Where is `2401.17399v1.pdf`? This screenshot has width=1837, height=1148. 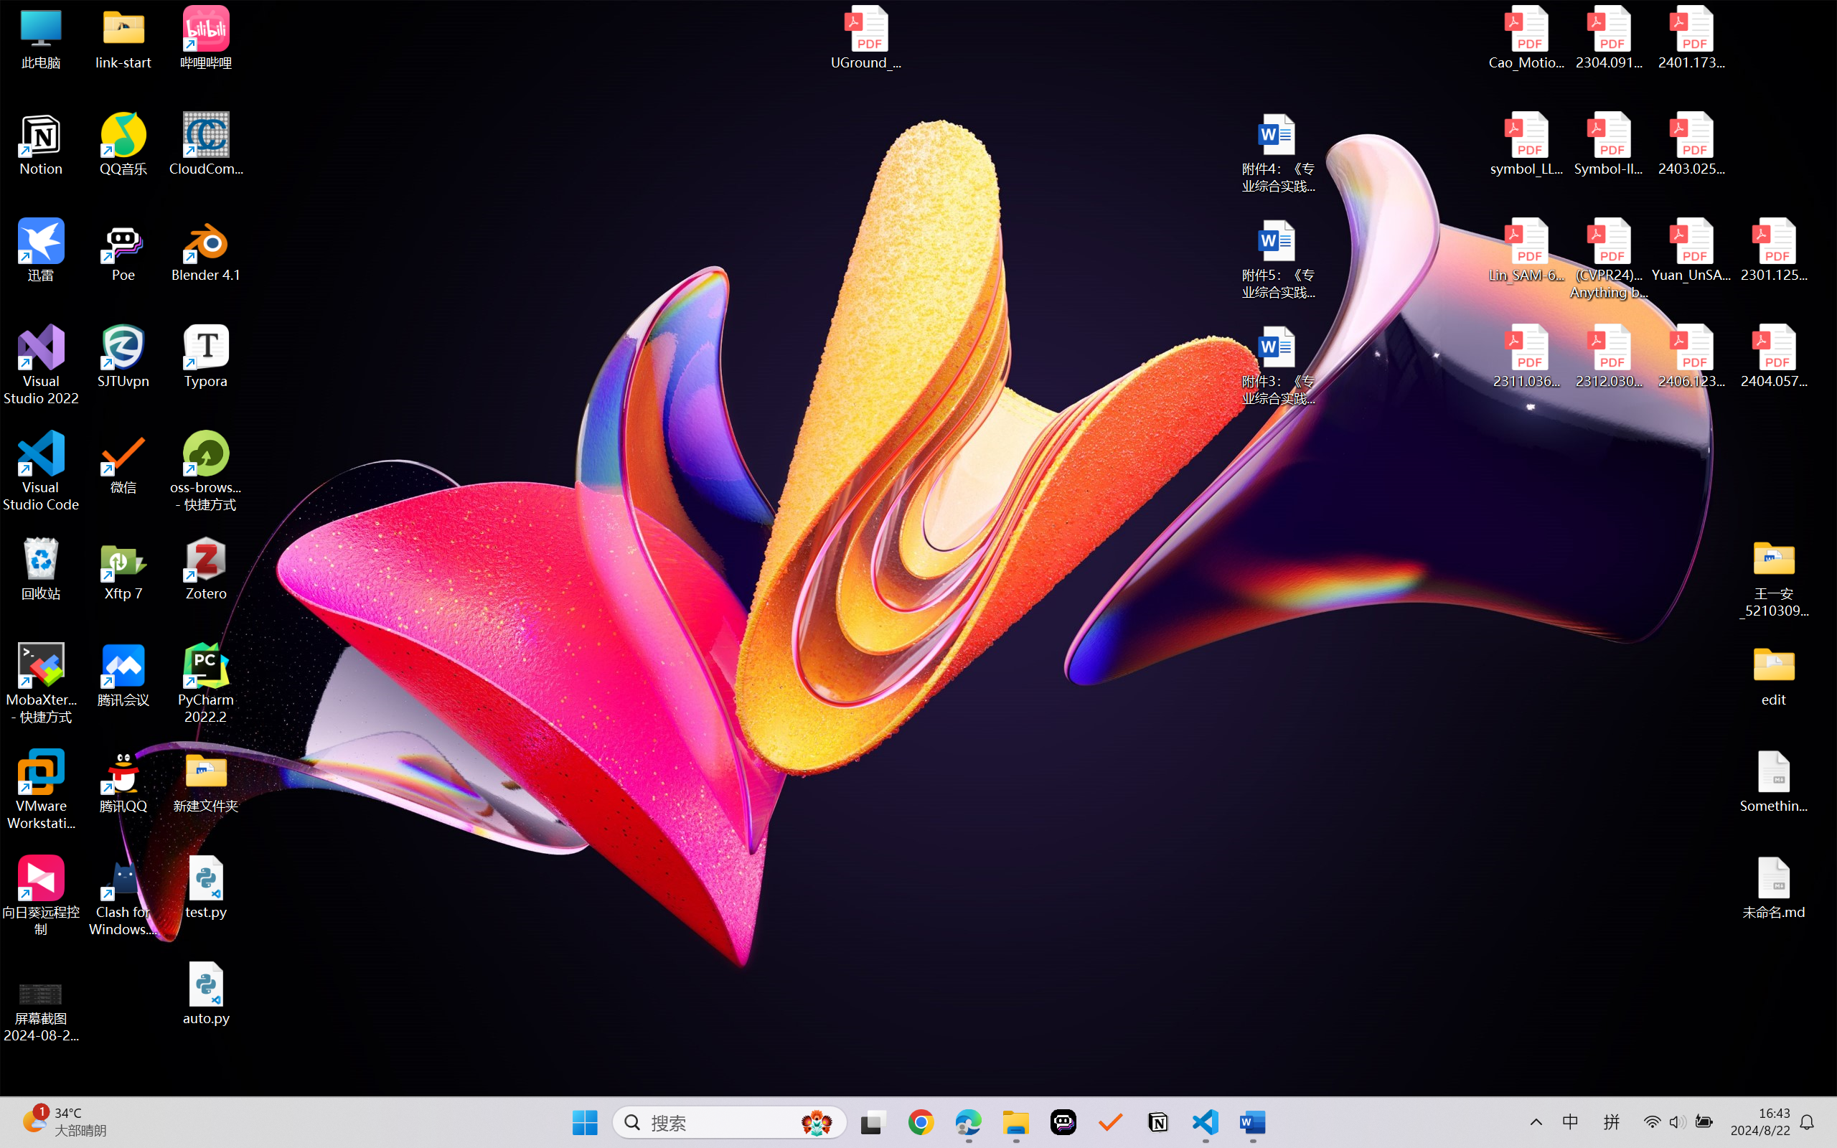
2401.17399v1.pdf is located at coordinates (1691, 37).